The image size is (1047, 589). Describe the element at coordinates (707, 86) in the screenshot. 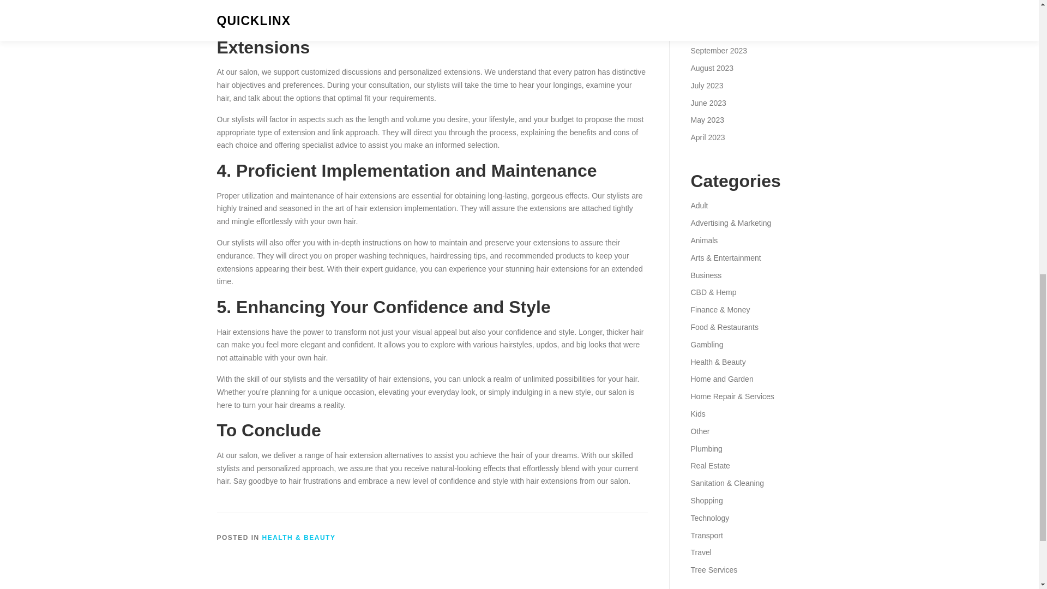

I see `July 2023` at that location.